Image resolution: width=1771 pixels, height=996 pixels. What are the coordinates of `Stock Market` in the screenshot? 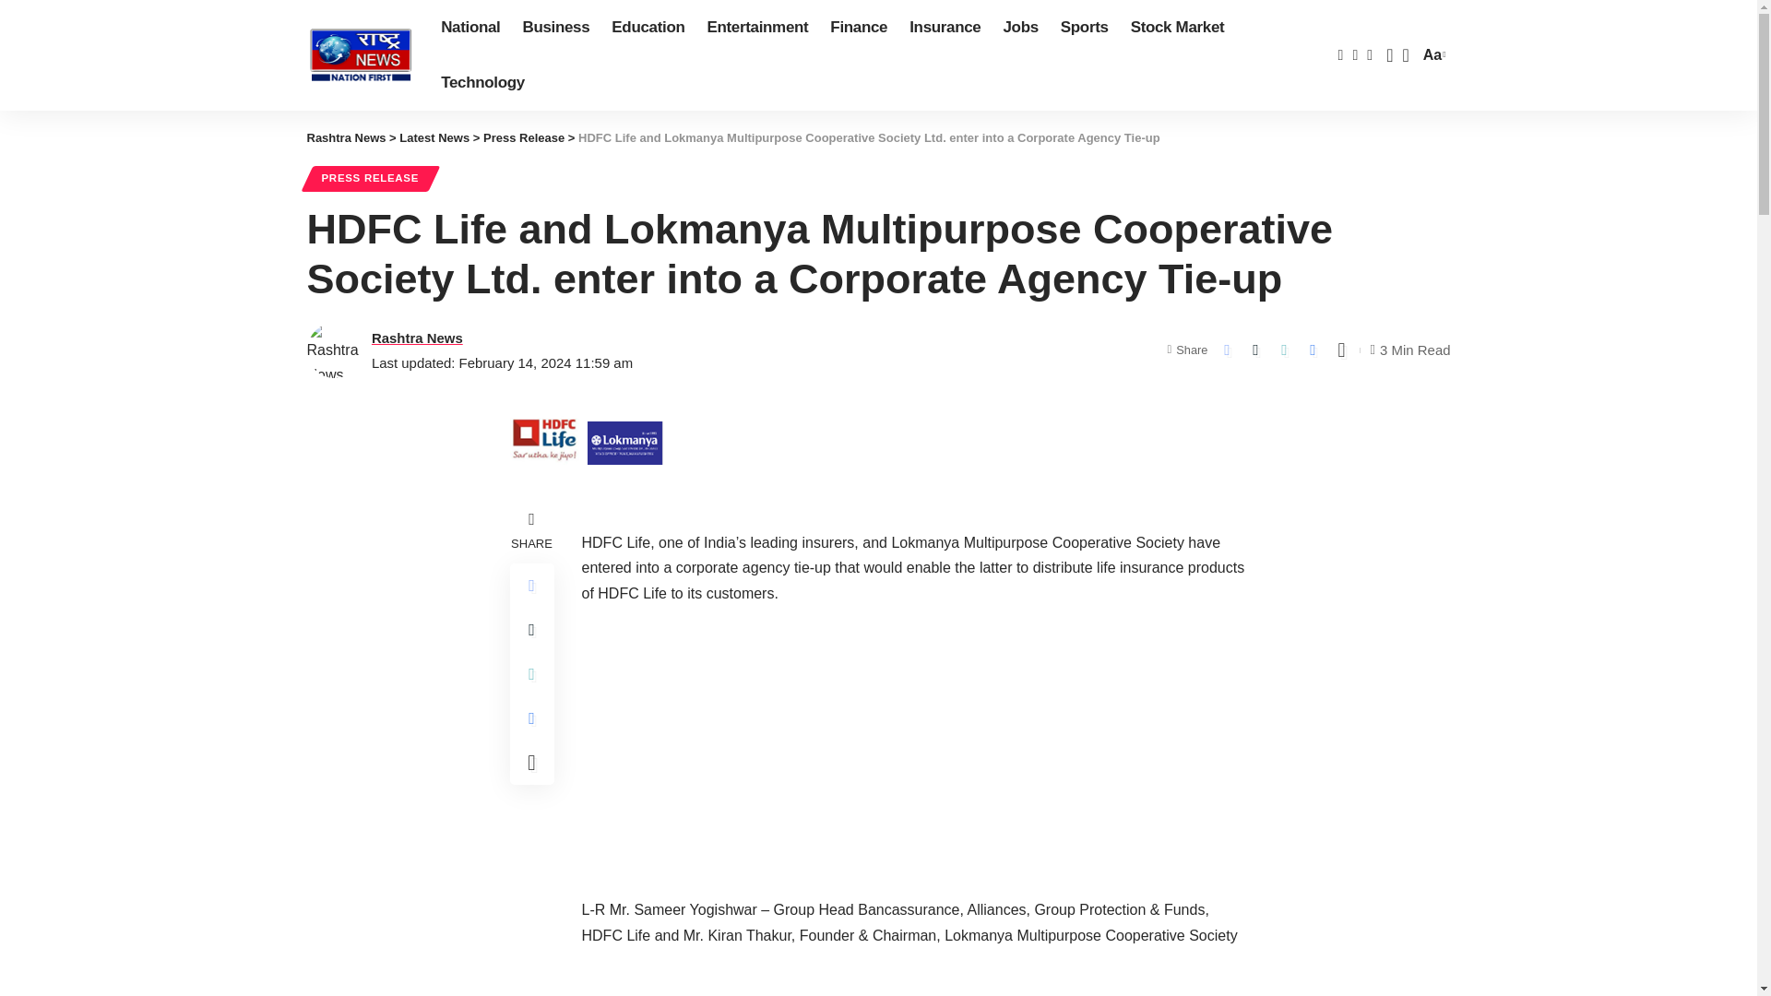 It's located at (1177, 28).